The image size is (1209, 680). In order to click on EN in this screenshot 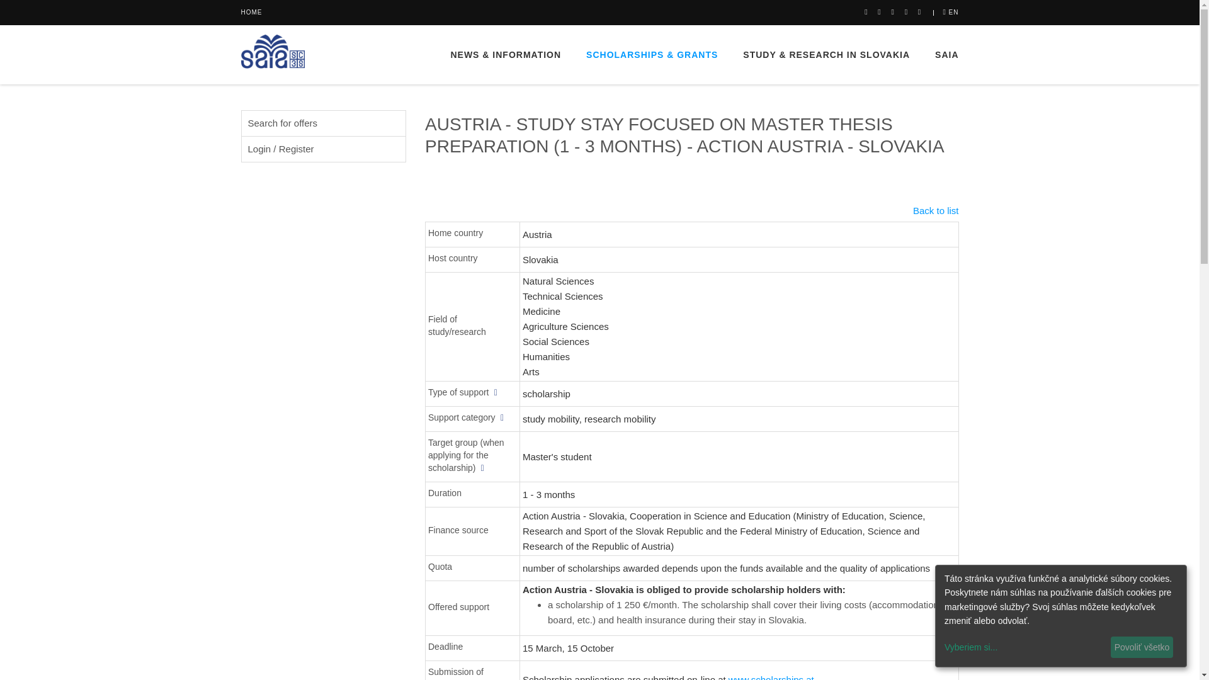, I will do `click(951, 12)`.